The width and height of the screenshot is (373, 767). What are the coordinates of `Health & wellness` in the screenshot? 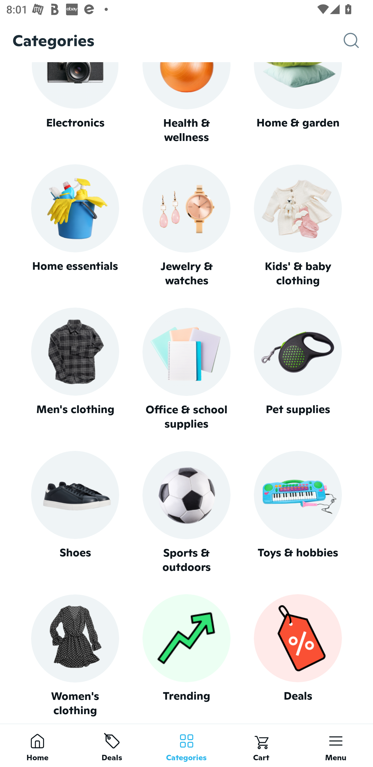 It's located at (187, 103).